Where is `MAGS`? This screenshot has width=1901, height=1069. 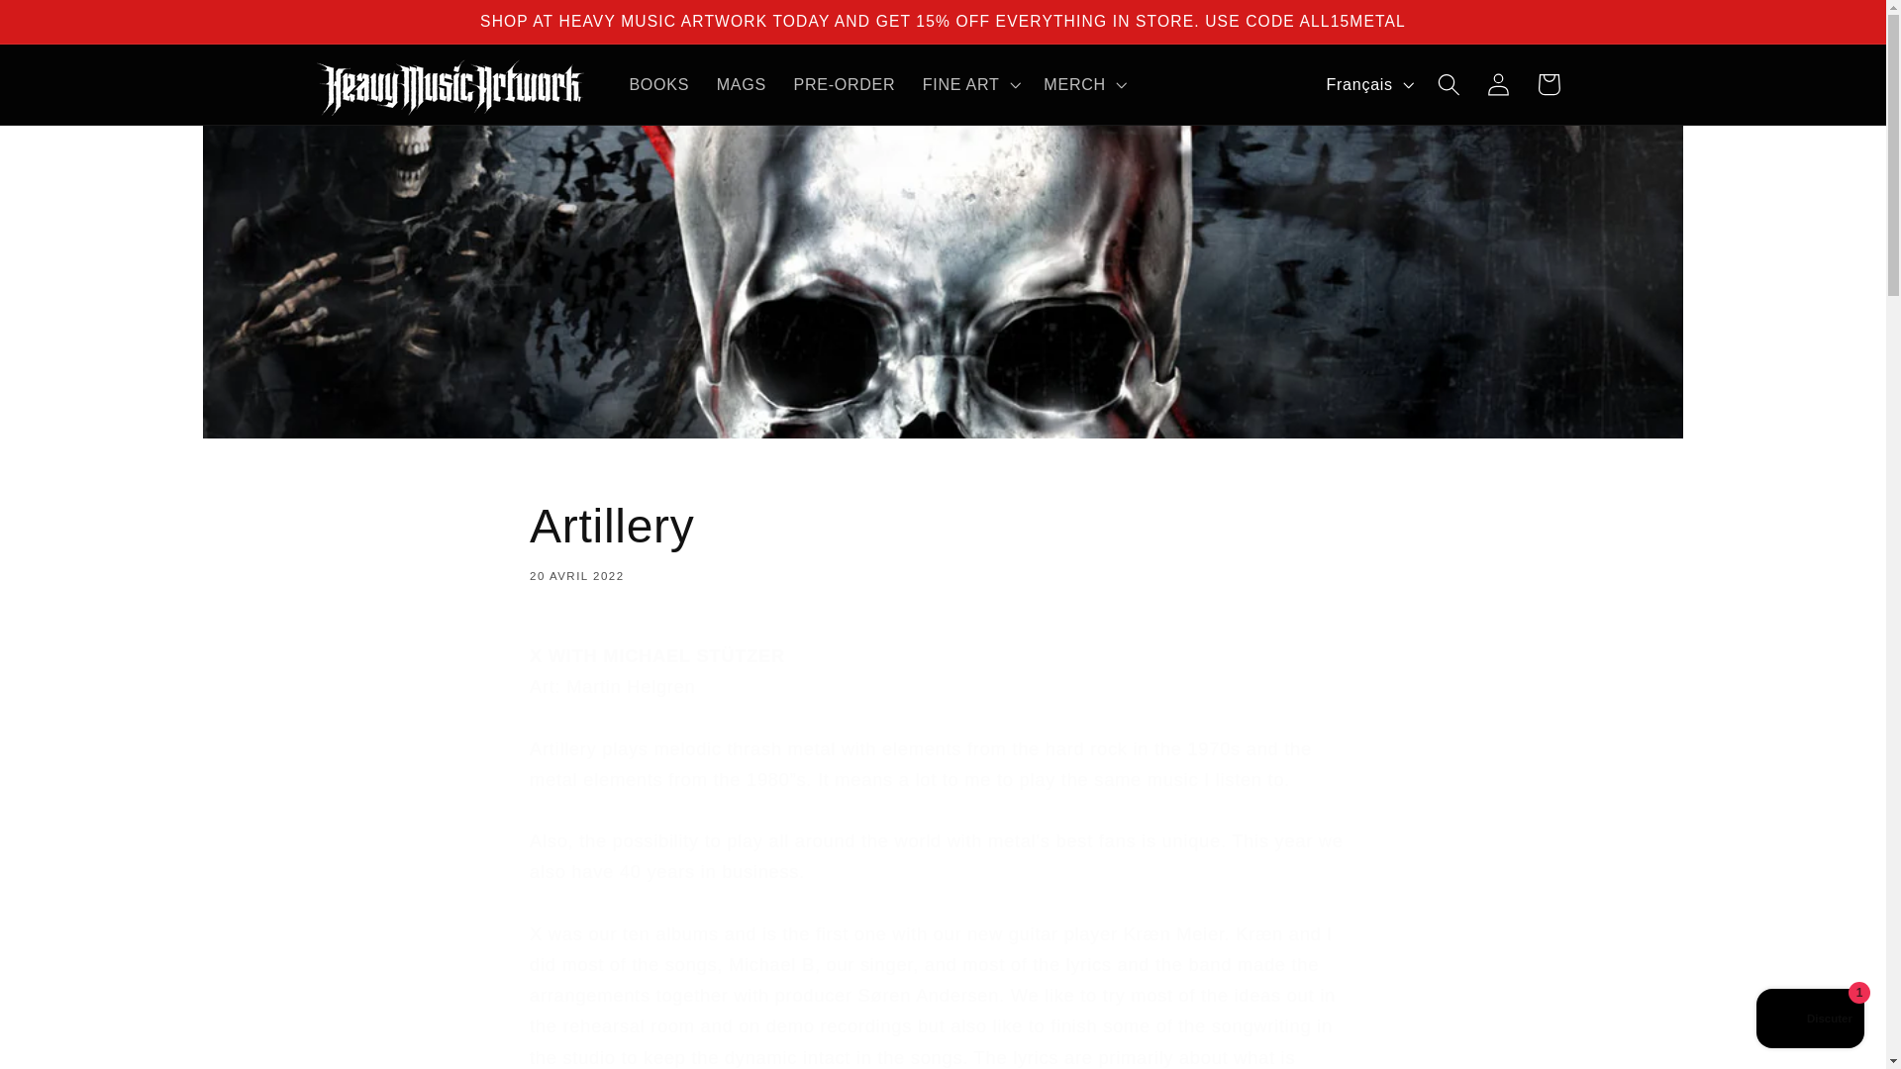 MAGS is located at coordinates (741, 83).